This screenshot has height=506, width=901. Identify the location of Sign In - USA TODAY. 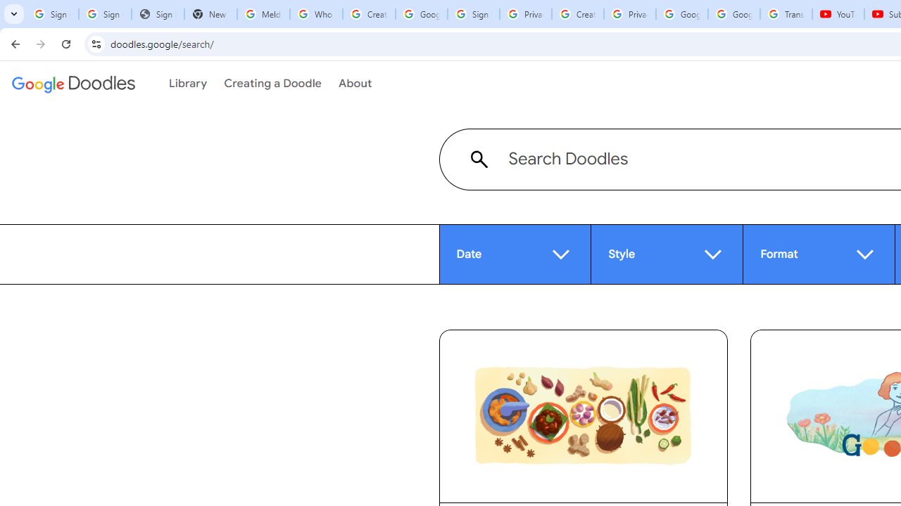
(158, 14).